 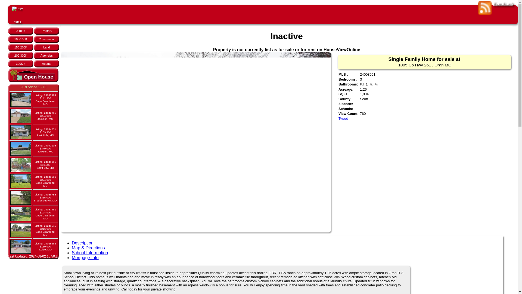 What do you see at coordinates (21, 55) in the screenshot?
I see `200-300K` at bounding box center [21, 55].